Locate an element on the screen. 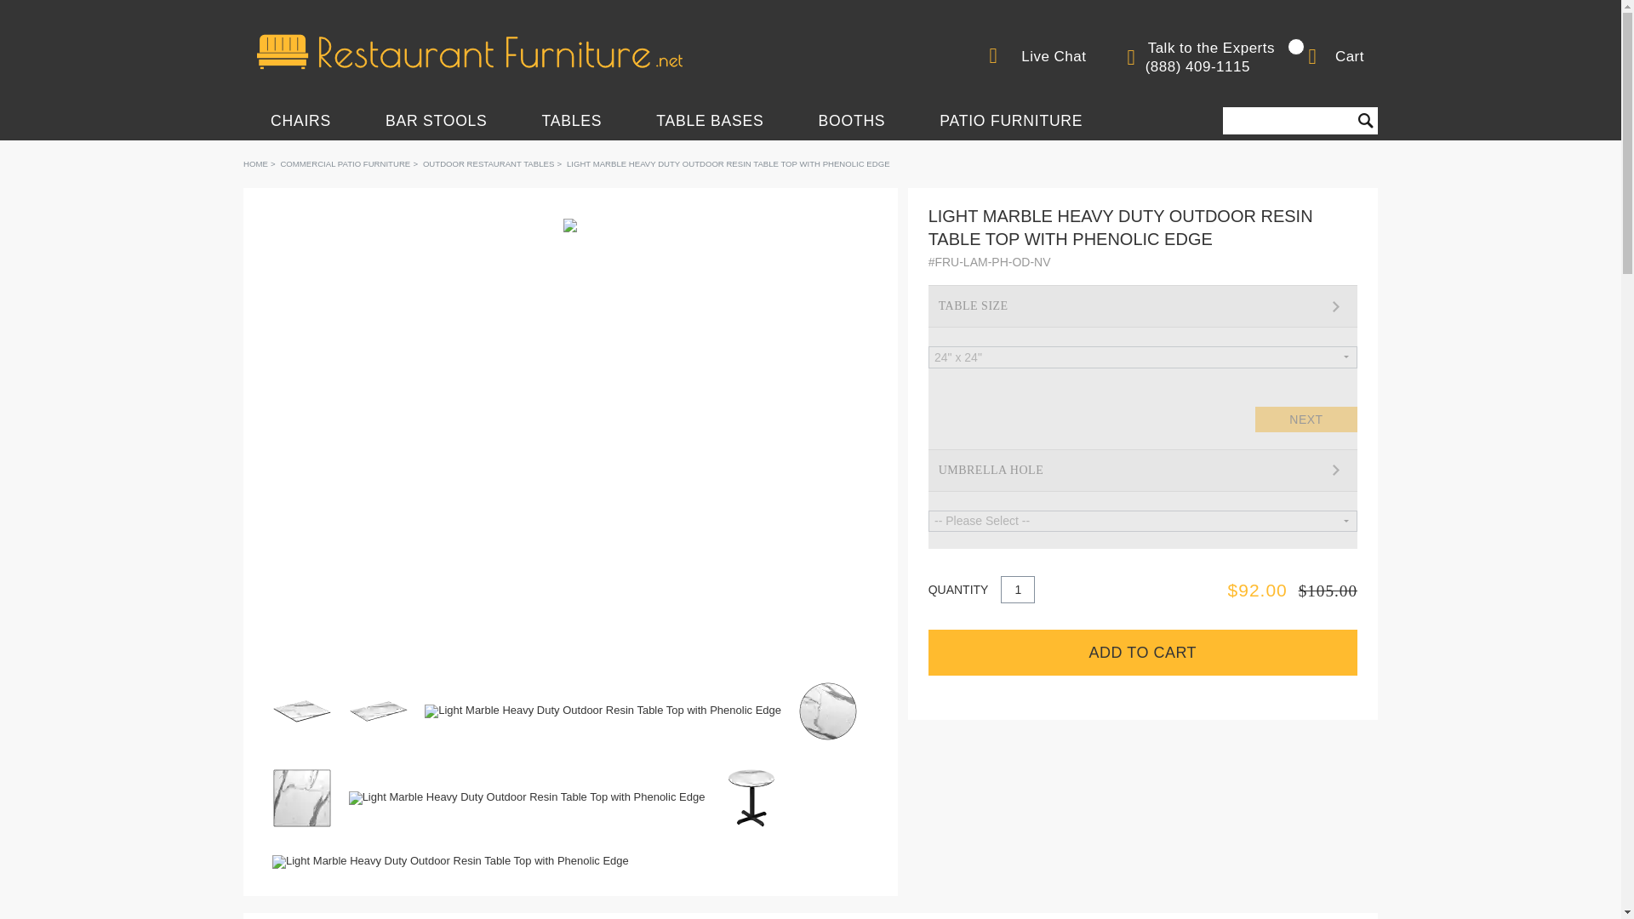 The image size is (1634, 919). Commercial Patio Furniture is located at coordinates (344, 163).